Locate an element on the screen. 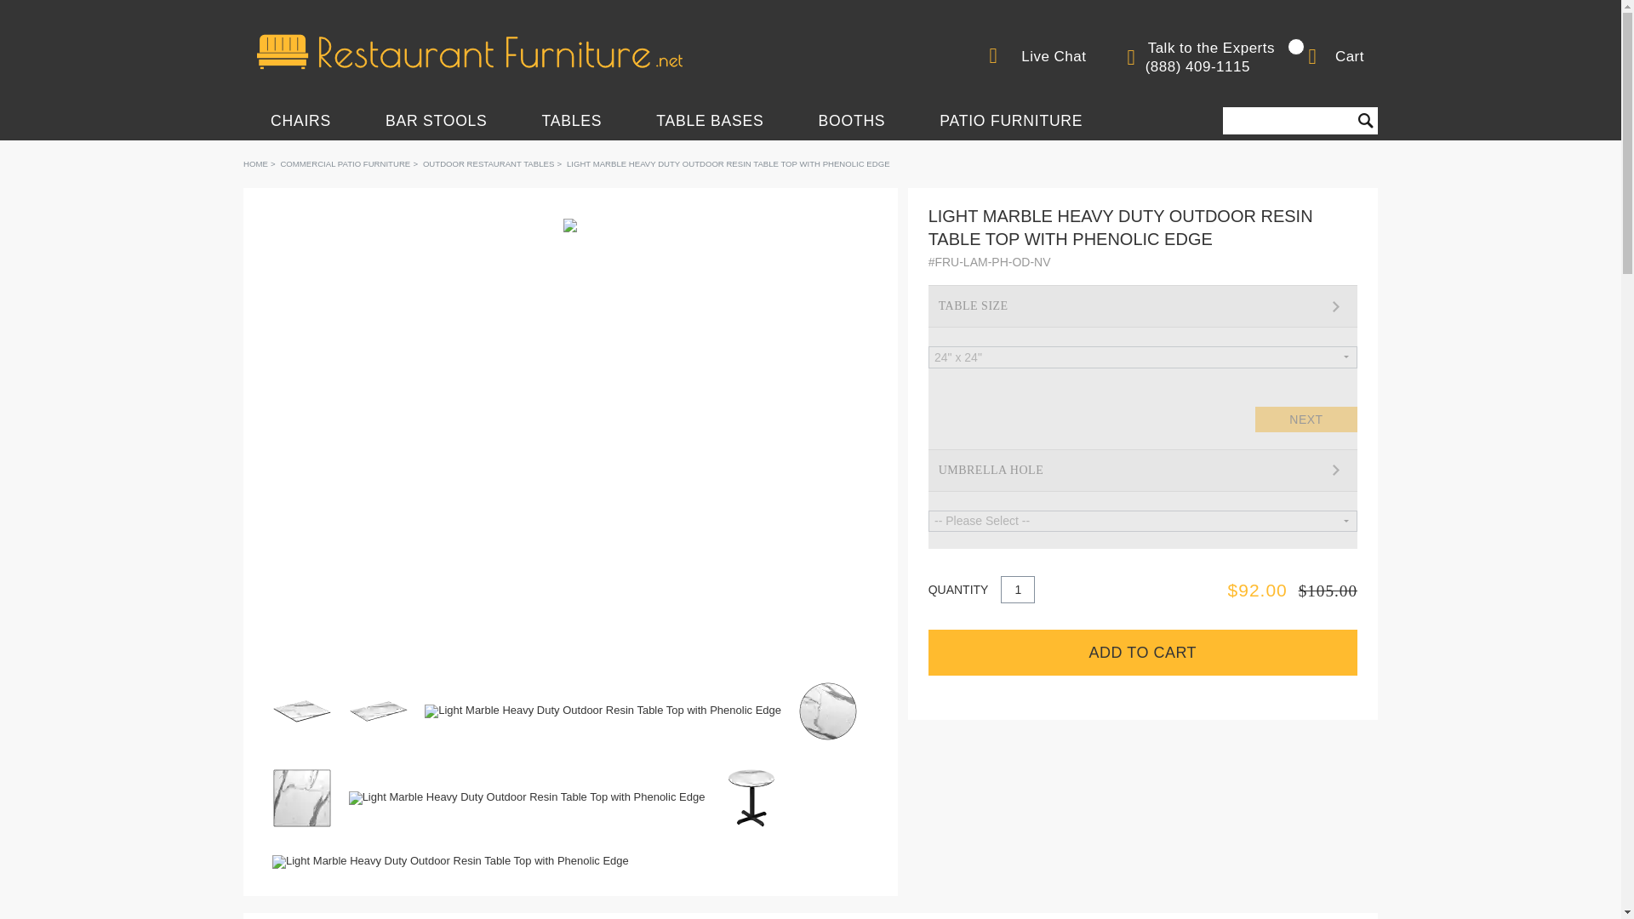 The image size is (1634, 919). Commercial Patio Furniture is located at coordinates (344, 163).